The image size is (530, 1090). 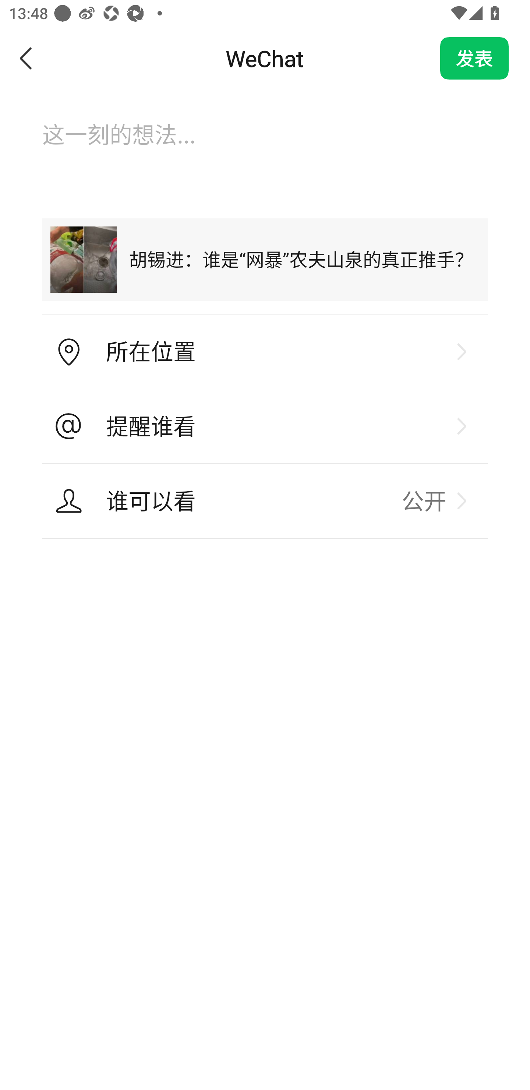 What do you see at coordinates (26, 58) in the screenshot?
I see `返回` at bounding box center [26, 58].